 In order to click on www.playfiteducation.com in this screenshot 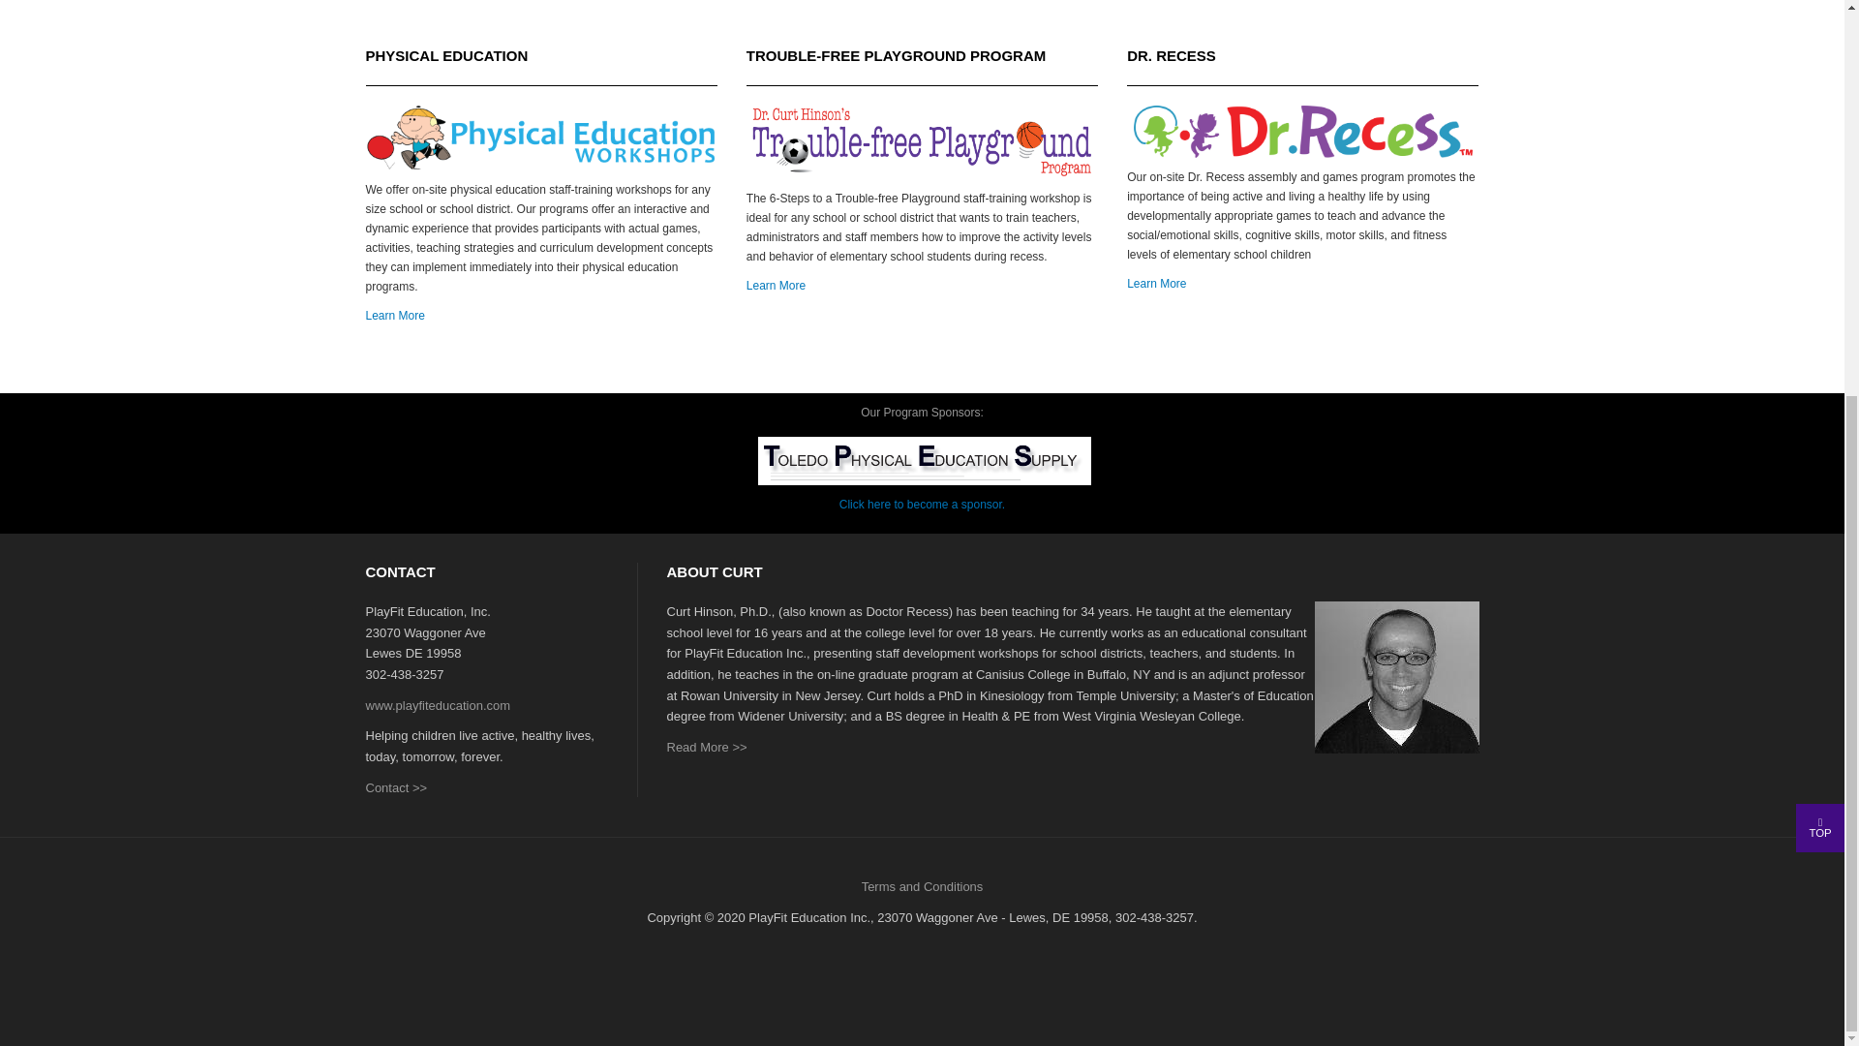, I will do `click(439, 705)`.